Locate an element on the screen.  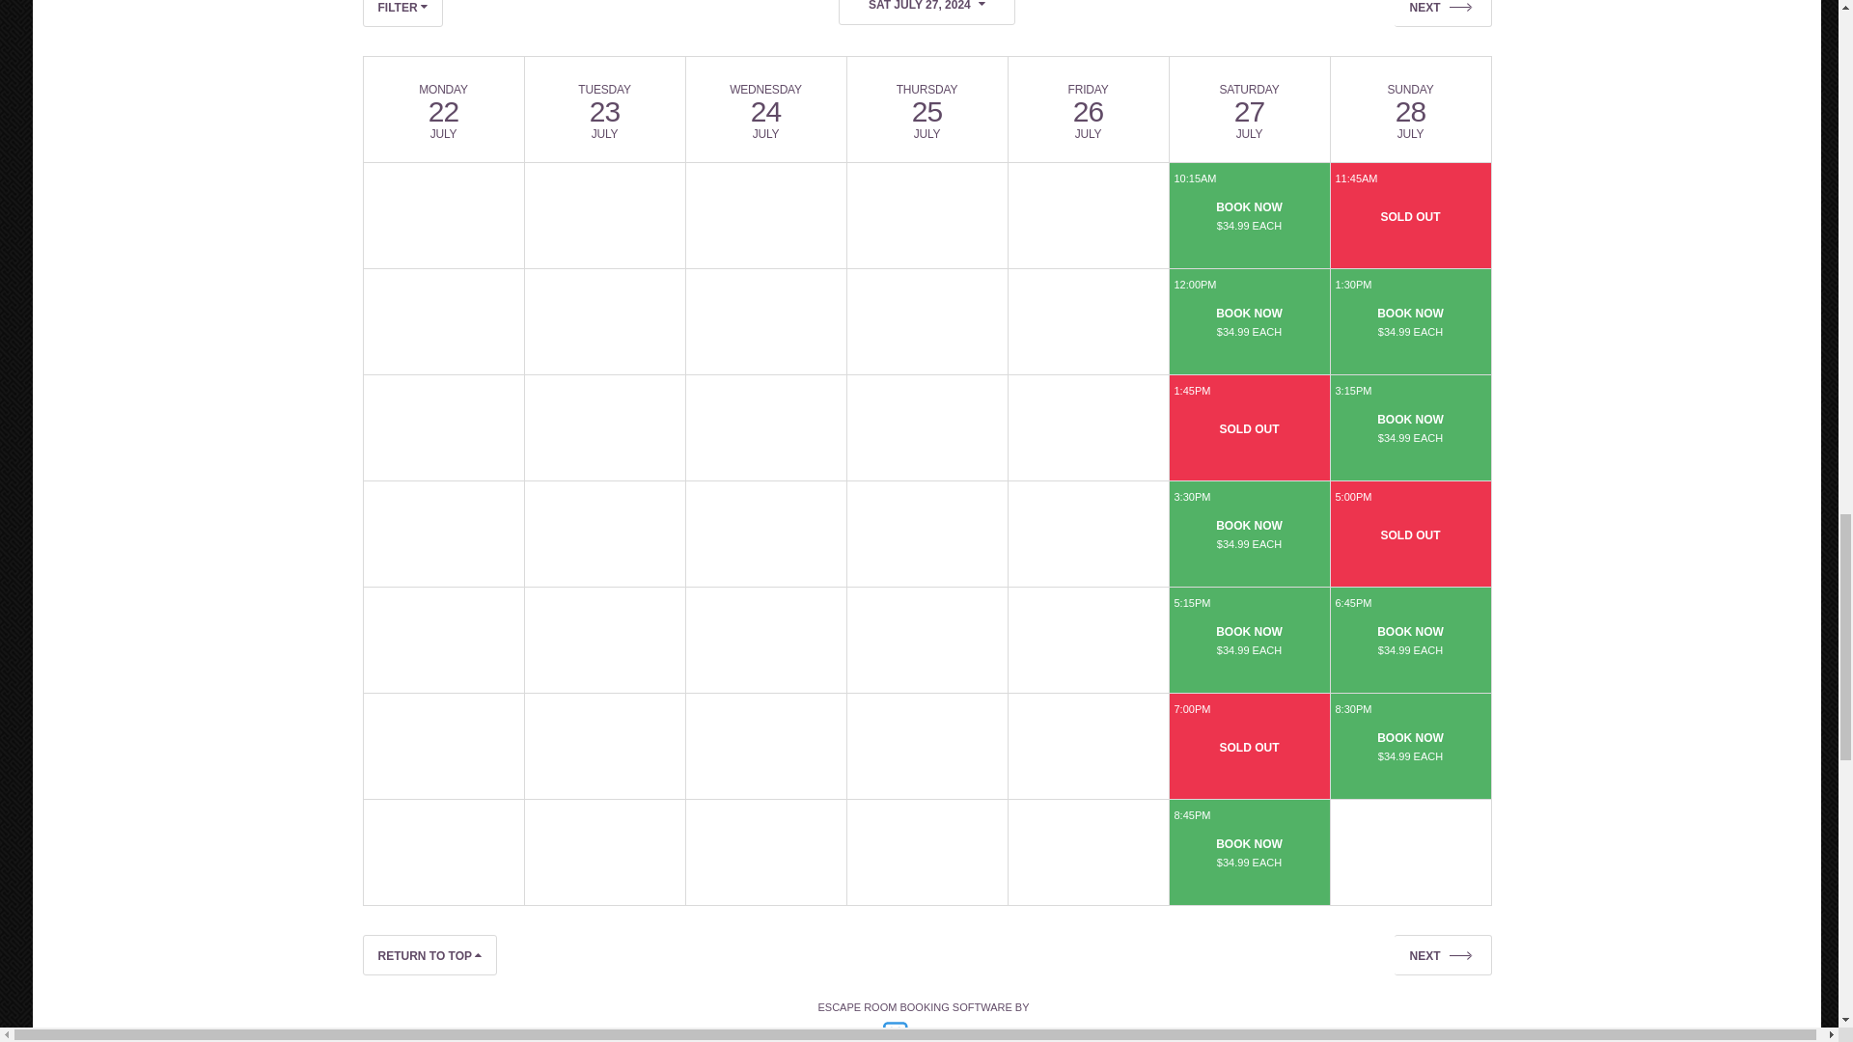
ESCAPE ROOM BOOKING SOFTWARE BY is located at coordinates (926, 1022).